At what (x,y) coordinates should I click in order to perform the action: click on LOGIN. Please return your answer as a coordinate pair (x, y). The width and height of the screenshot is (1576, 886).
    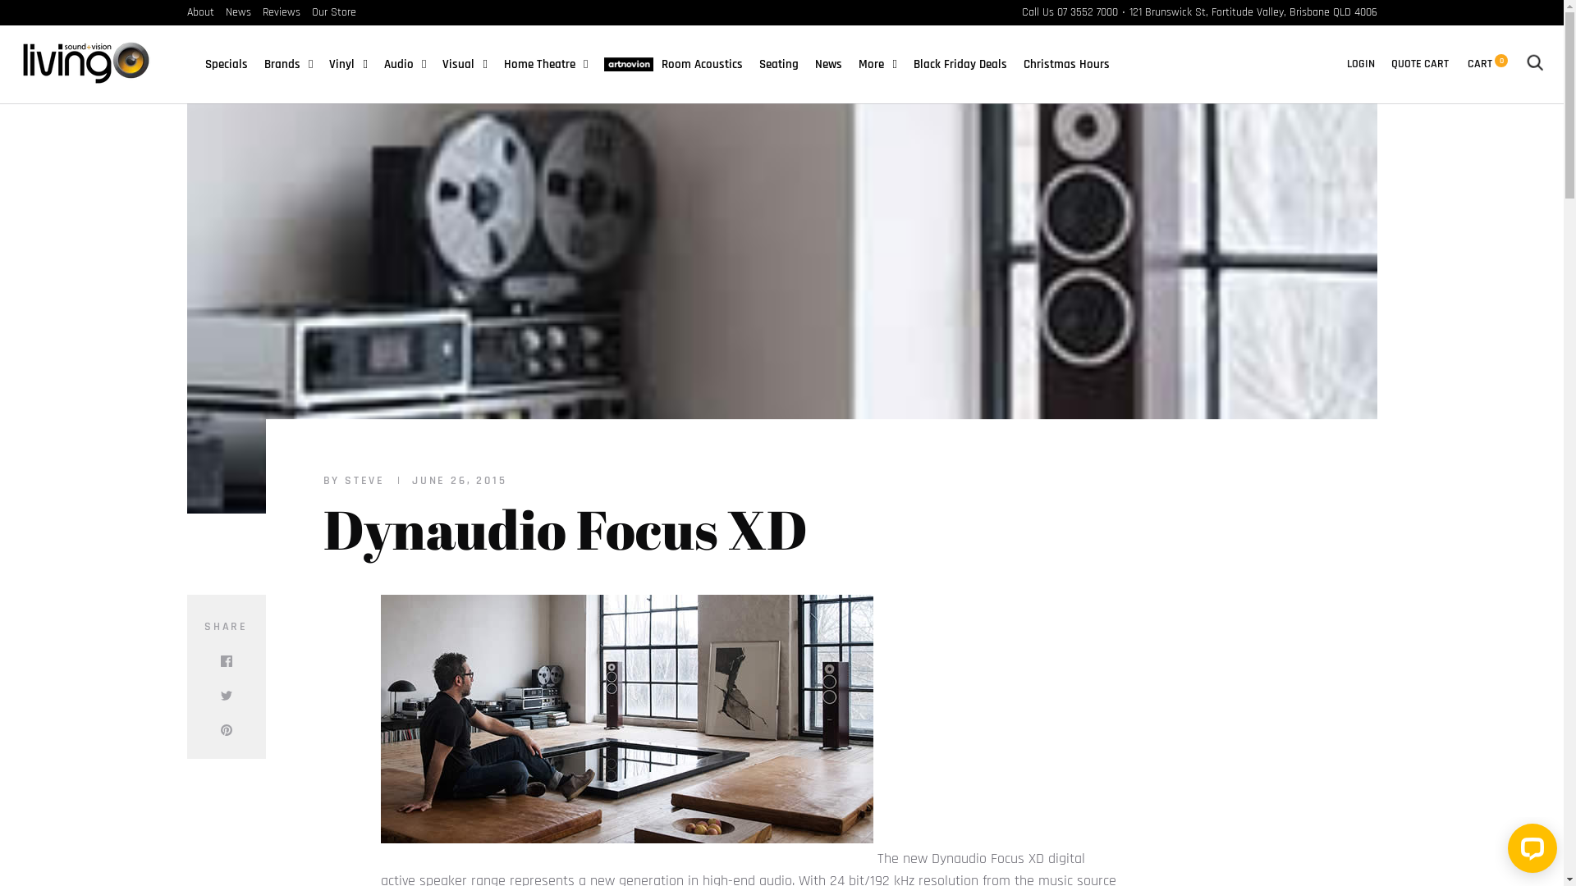
    Looking at the image, I should click on (1361, 64).